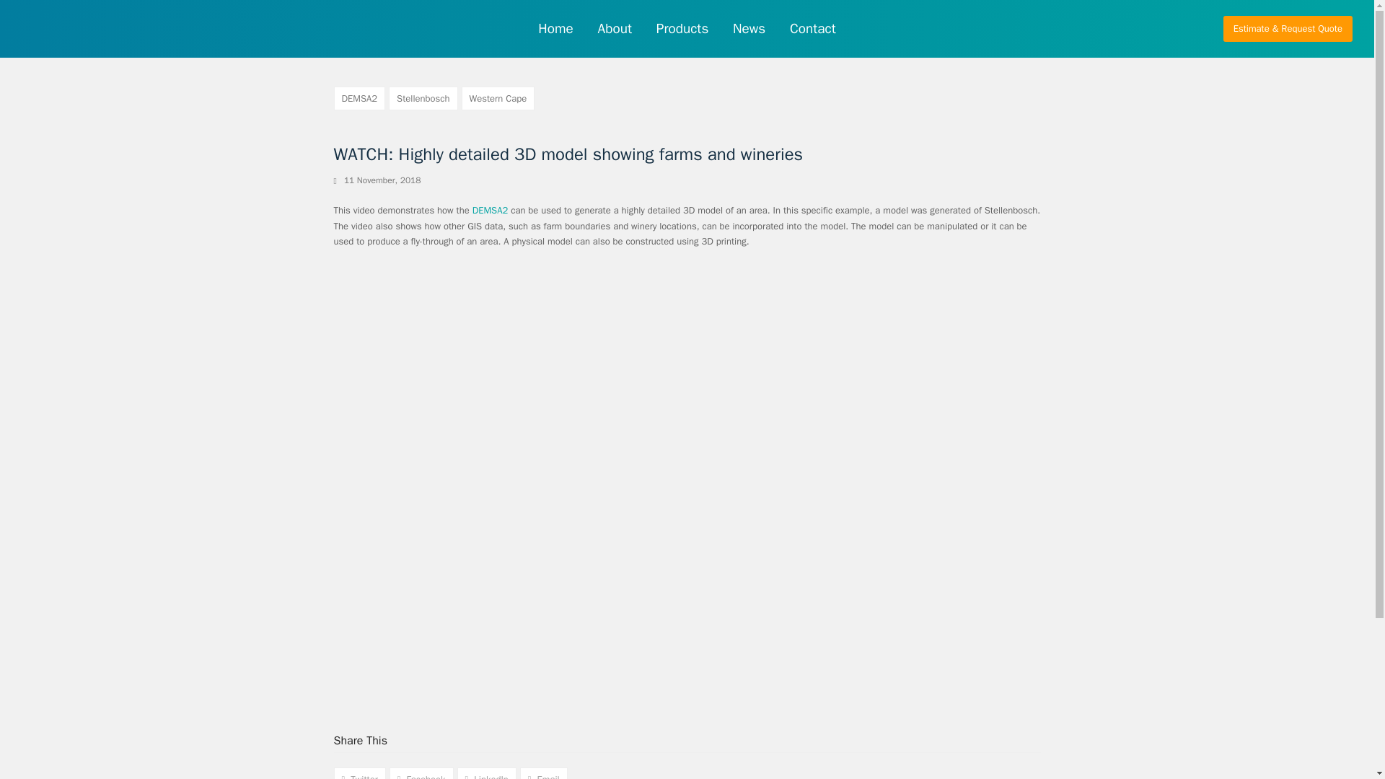 The width and height of the screenshot is (1385, 779). Describe the element at coordinates (421, 773) in the screenshot. I see `Facebook` at that location.